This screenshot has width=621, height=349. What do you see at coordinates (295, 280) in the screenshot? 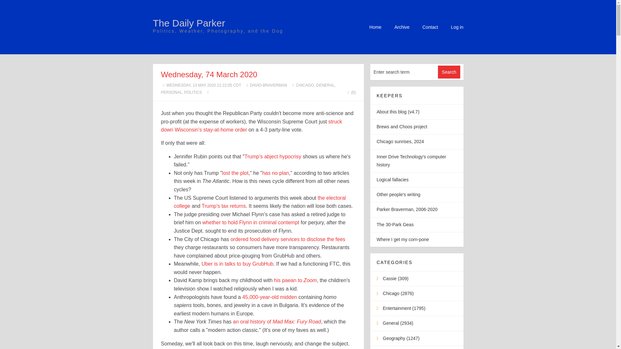
I see `his paean to Zoom` at bounding box center [295, 280].